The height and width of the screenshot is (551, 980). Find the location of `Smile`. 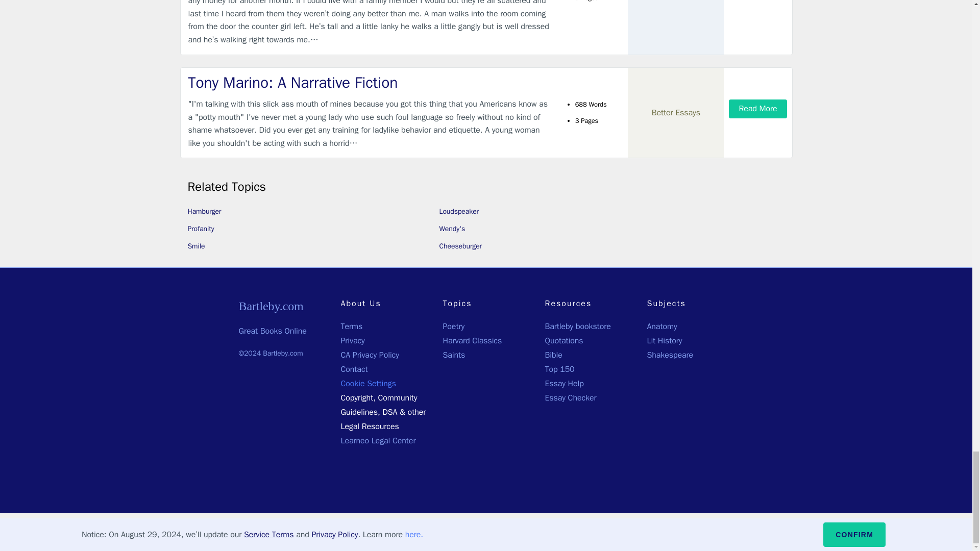

Smile is located at coordinates (196, 246).